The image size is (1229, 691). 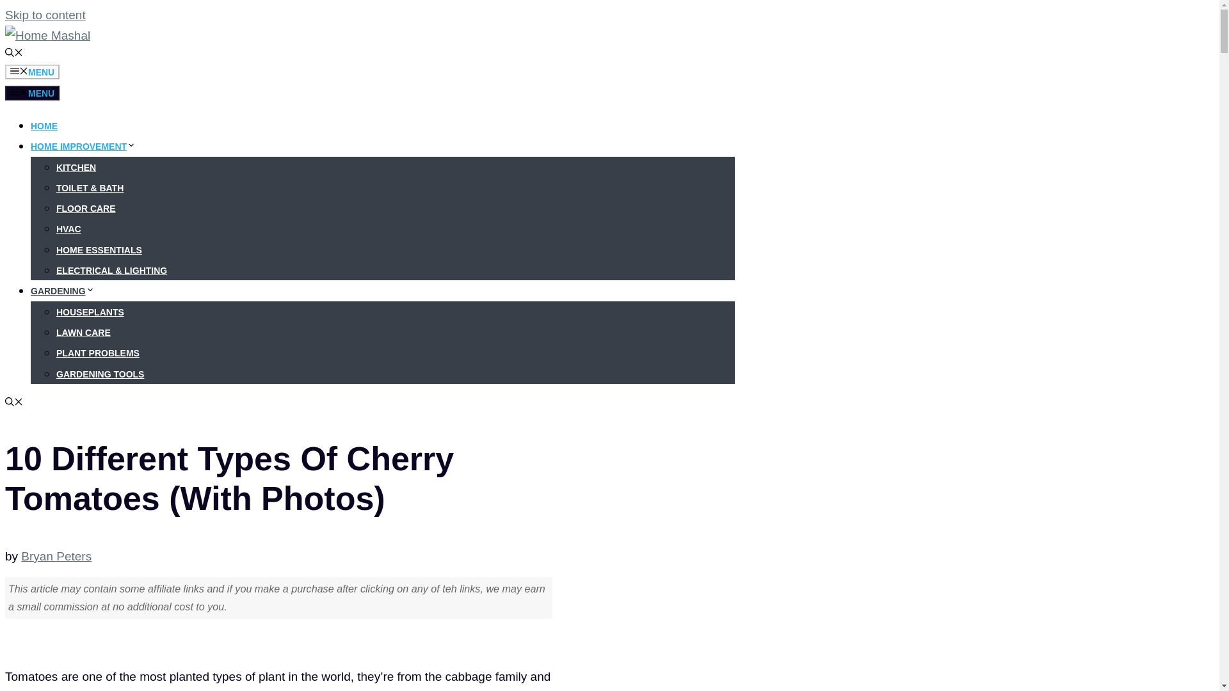 What do you see at coordinates (99, 250) in the screenshot?
I see `HOME ESSENTIALS` at bounding box center [99, 250].